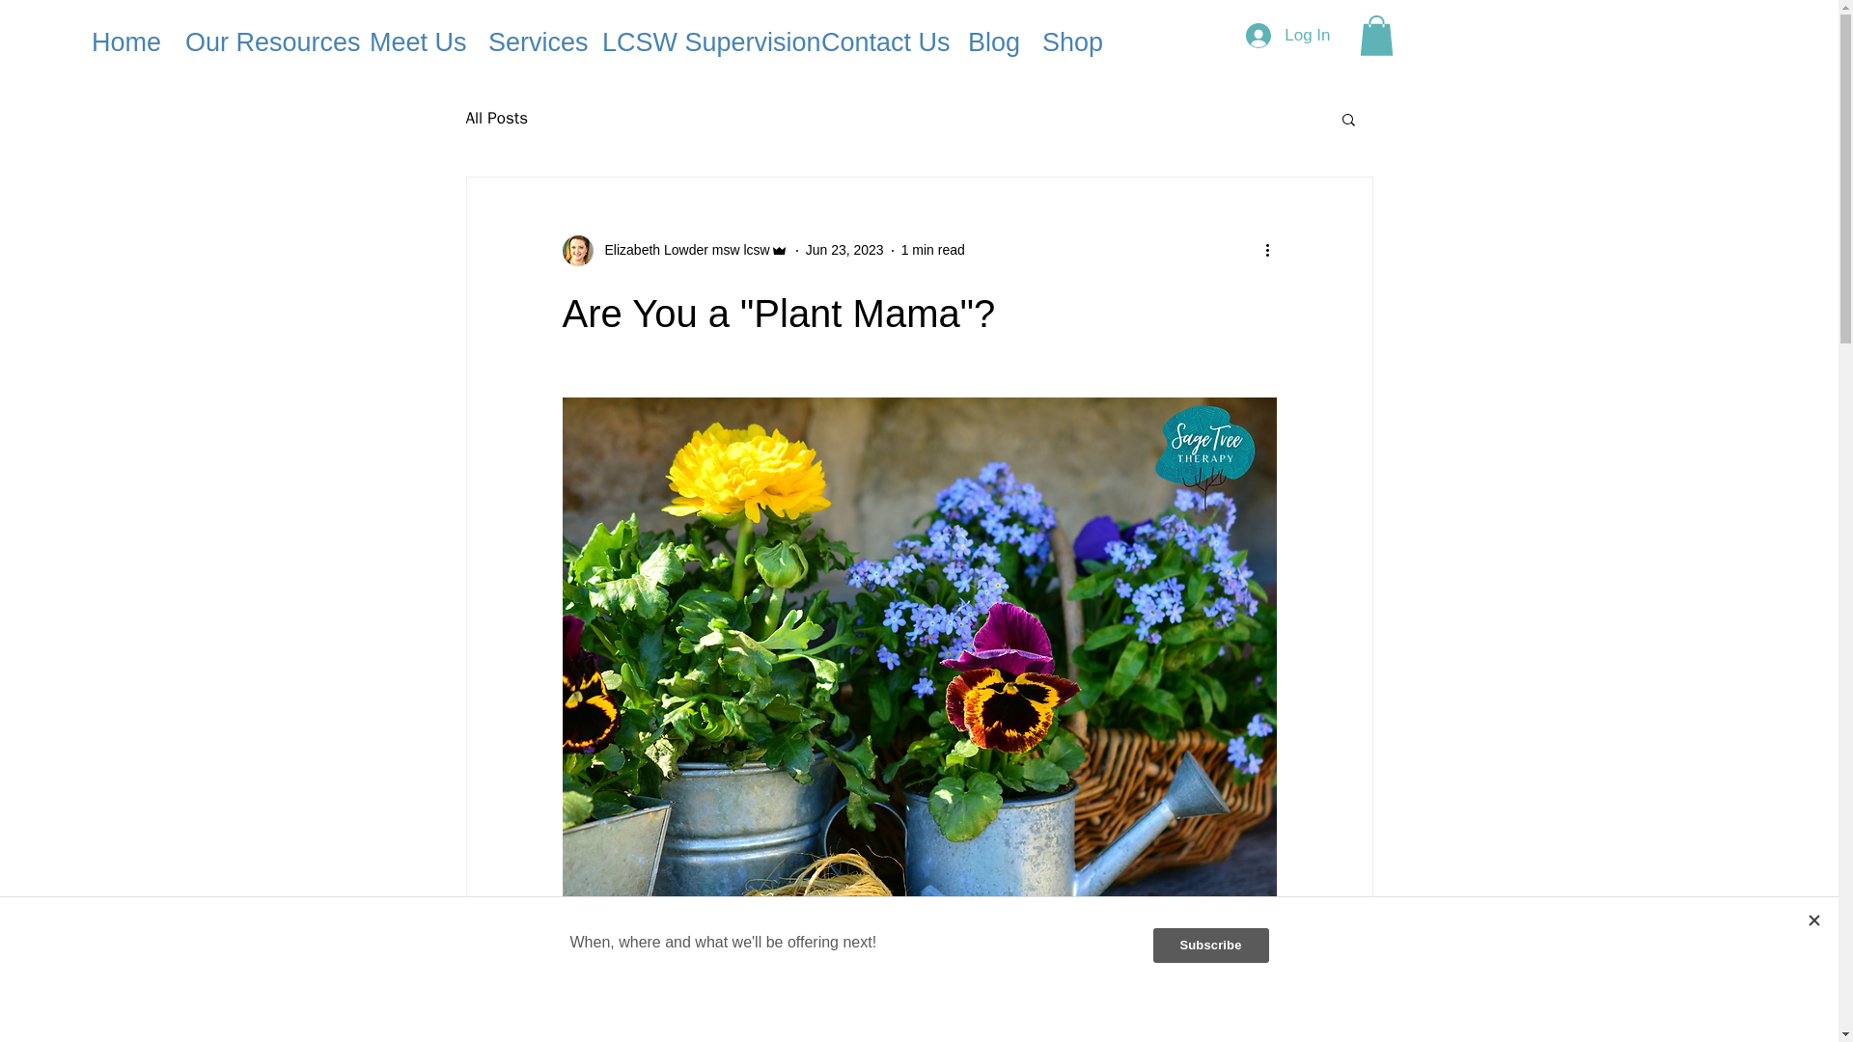  I want to click on Jun 23, 2023, so click(844, 249).